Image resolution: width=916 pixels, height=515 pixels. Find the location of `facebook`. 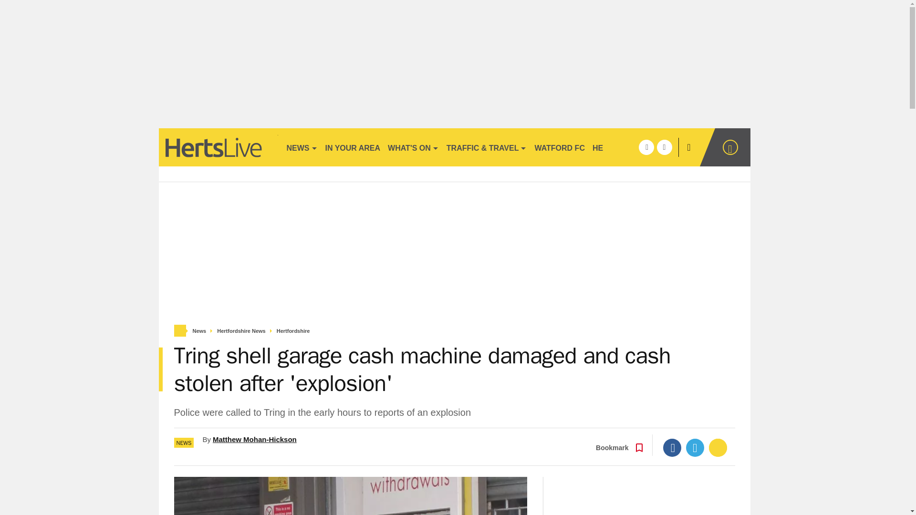

facebook is located at coordinates (646, 147).